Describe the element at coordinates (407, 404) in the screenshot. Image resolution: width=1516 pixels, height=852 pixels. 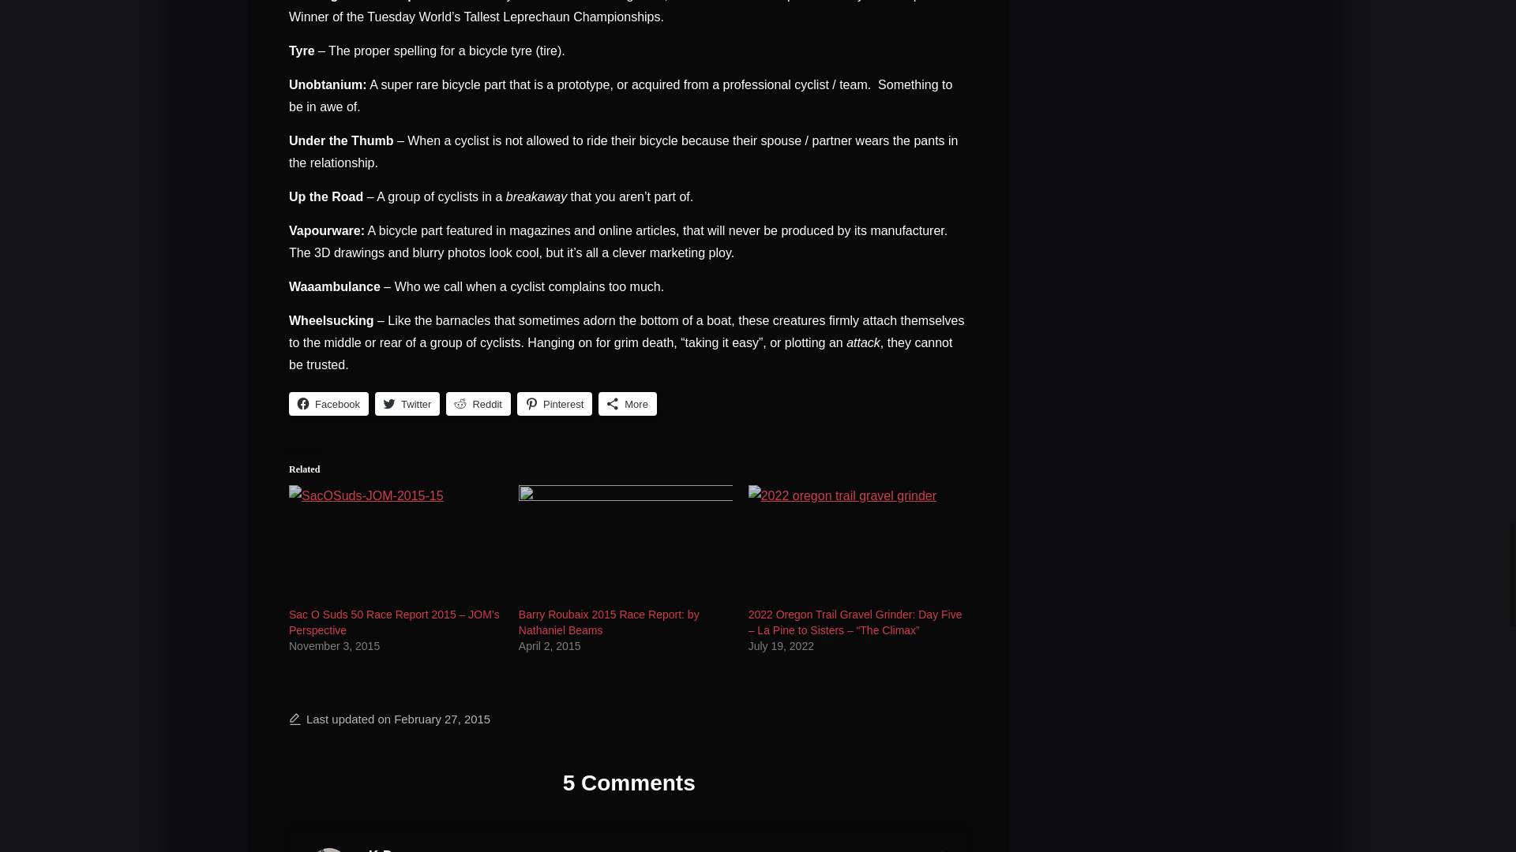
I see `Twitter` at that location.